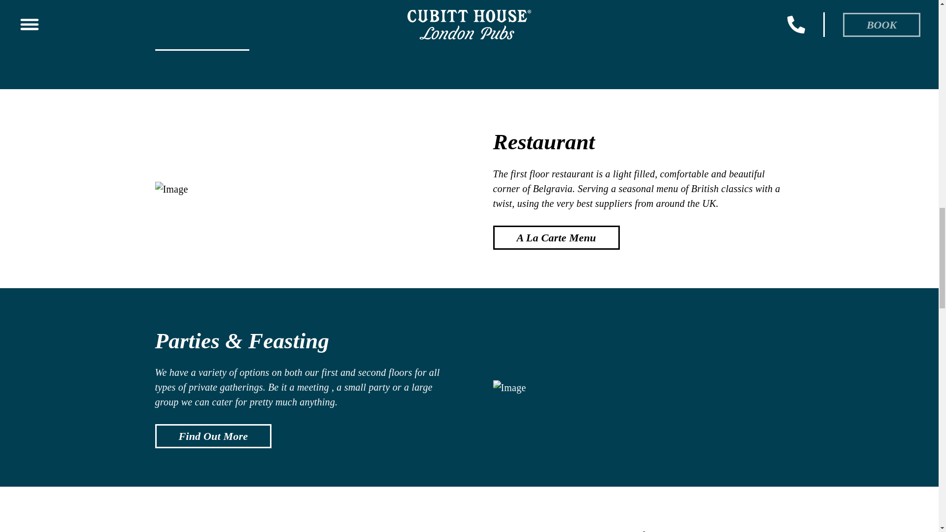  I want to click on Find Out More, so click(213, 436).